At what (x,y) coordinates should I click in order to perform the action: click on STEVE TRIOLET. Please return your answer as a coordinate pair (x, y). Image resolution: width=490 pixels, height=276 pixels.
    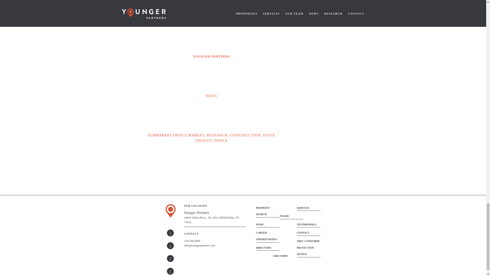
    Looking at the image, I should click on (235, 138).